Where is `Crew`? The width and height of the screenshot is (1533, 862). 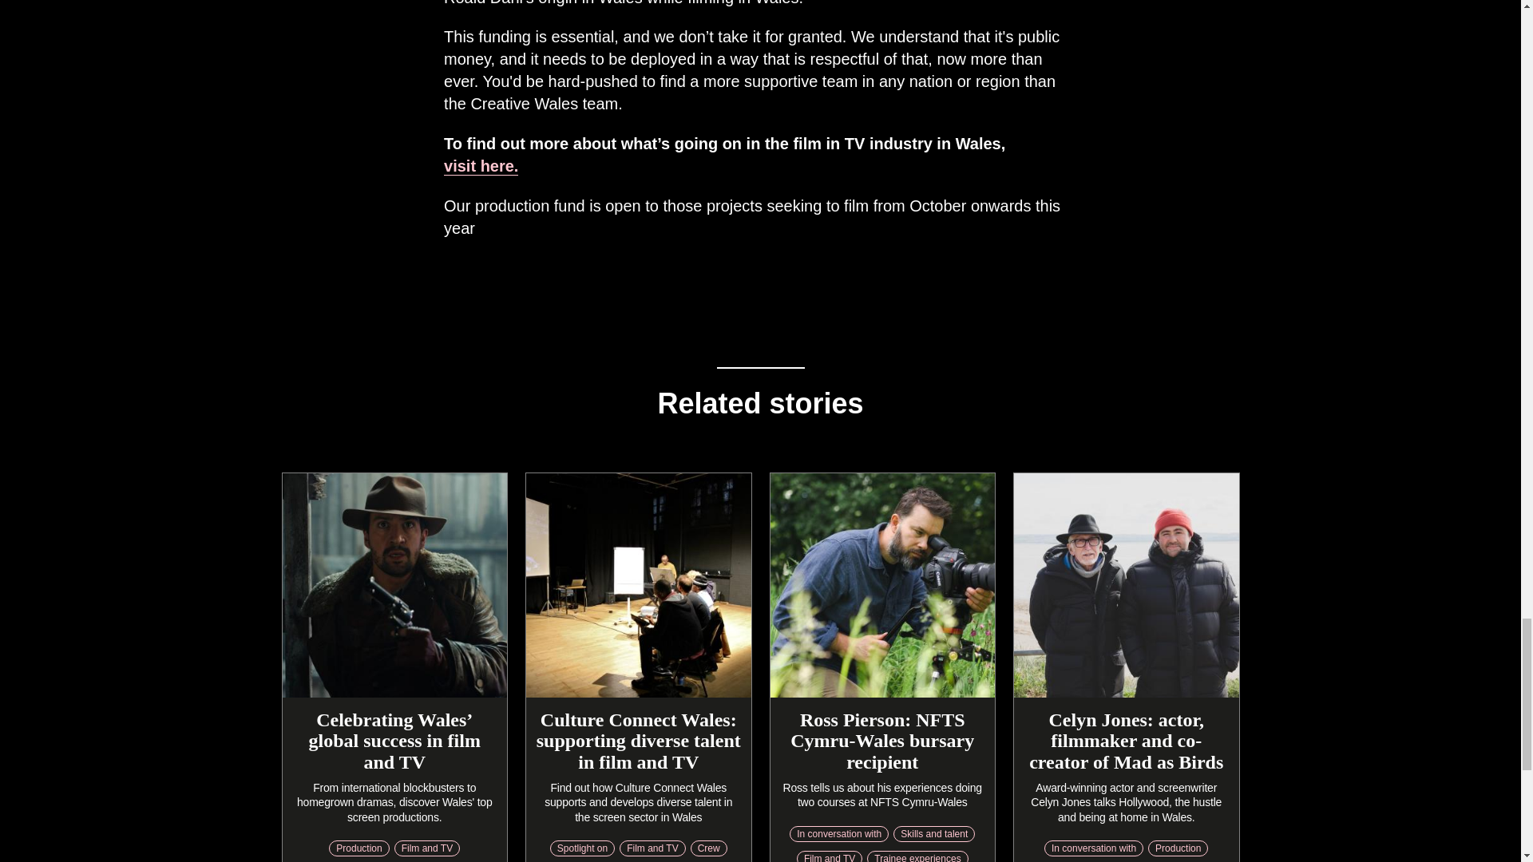
Crew is located at coordinates (709, 848).